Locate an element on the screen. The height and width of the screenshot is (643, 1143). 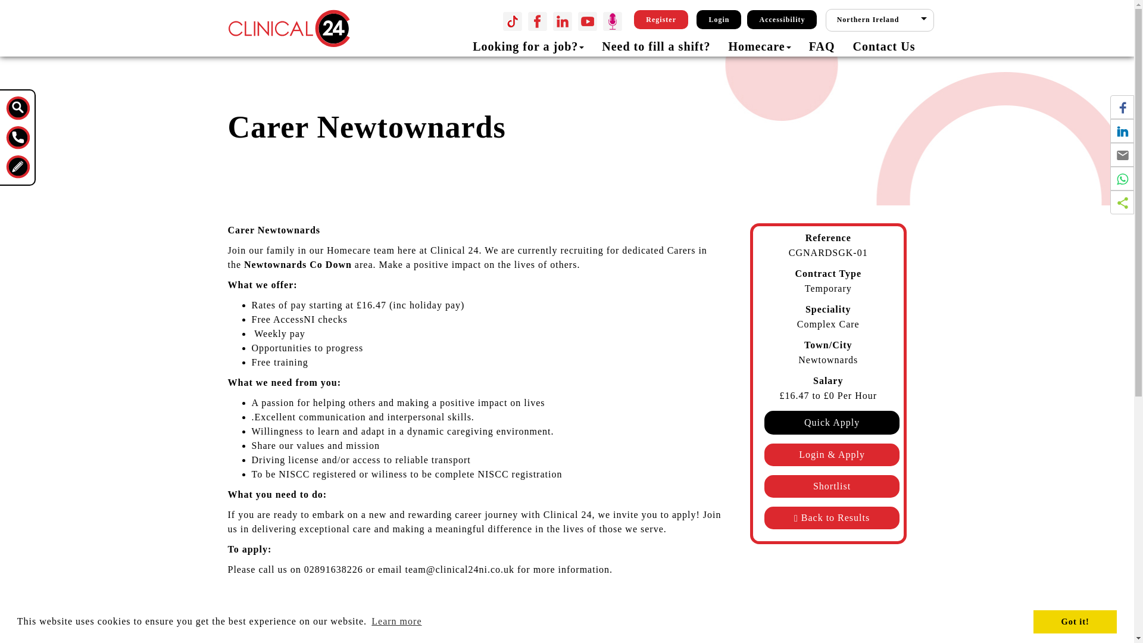
Register is located at coordinates (17, 167).